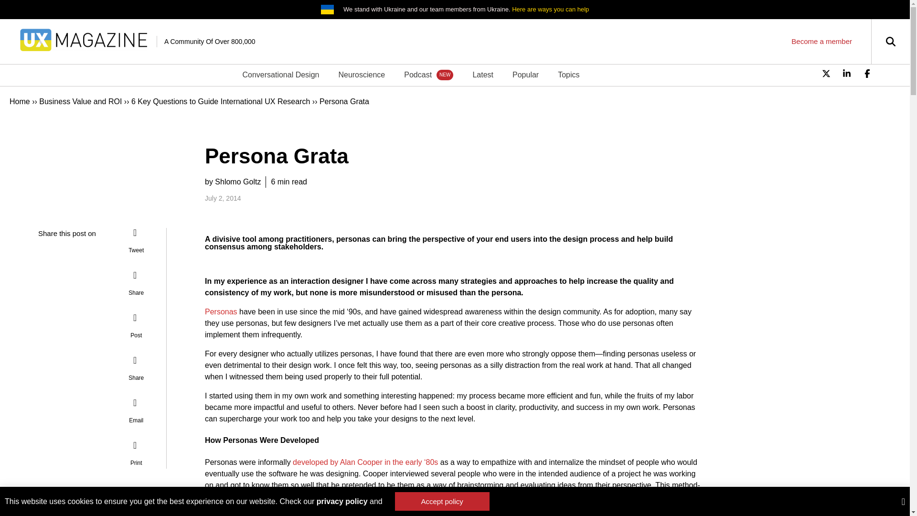  I want to click on Business Value and ROI, so click(80, 101).